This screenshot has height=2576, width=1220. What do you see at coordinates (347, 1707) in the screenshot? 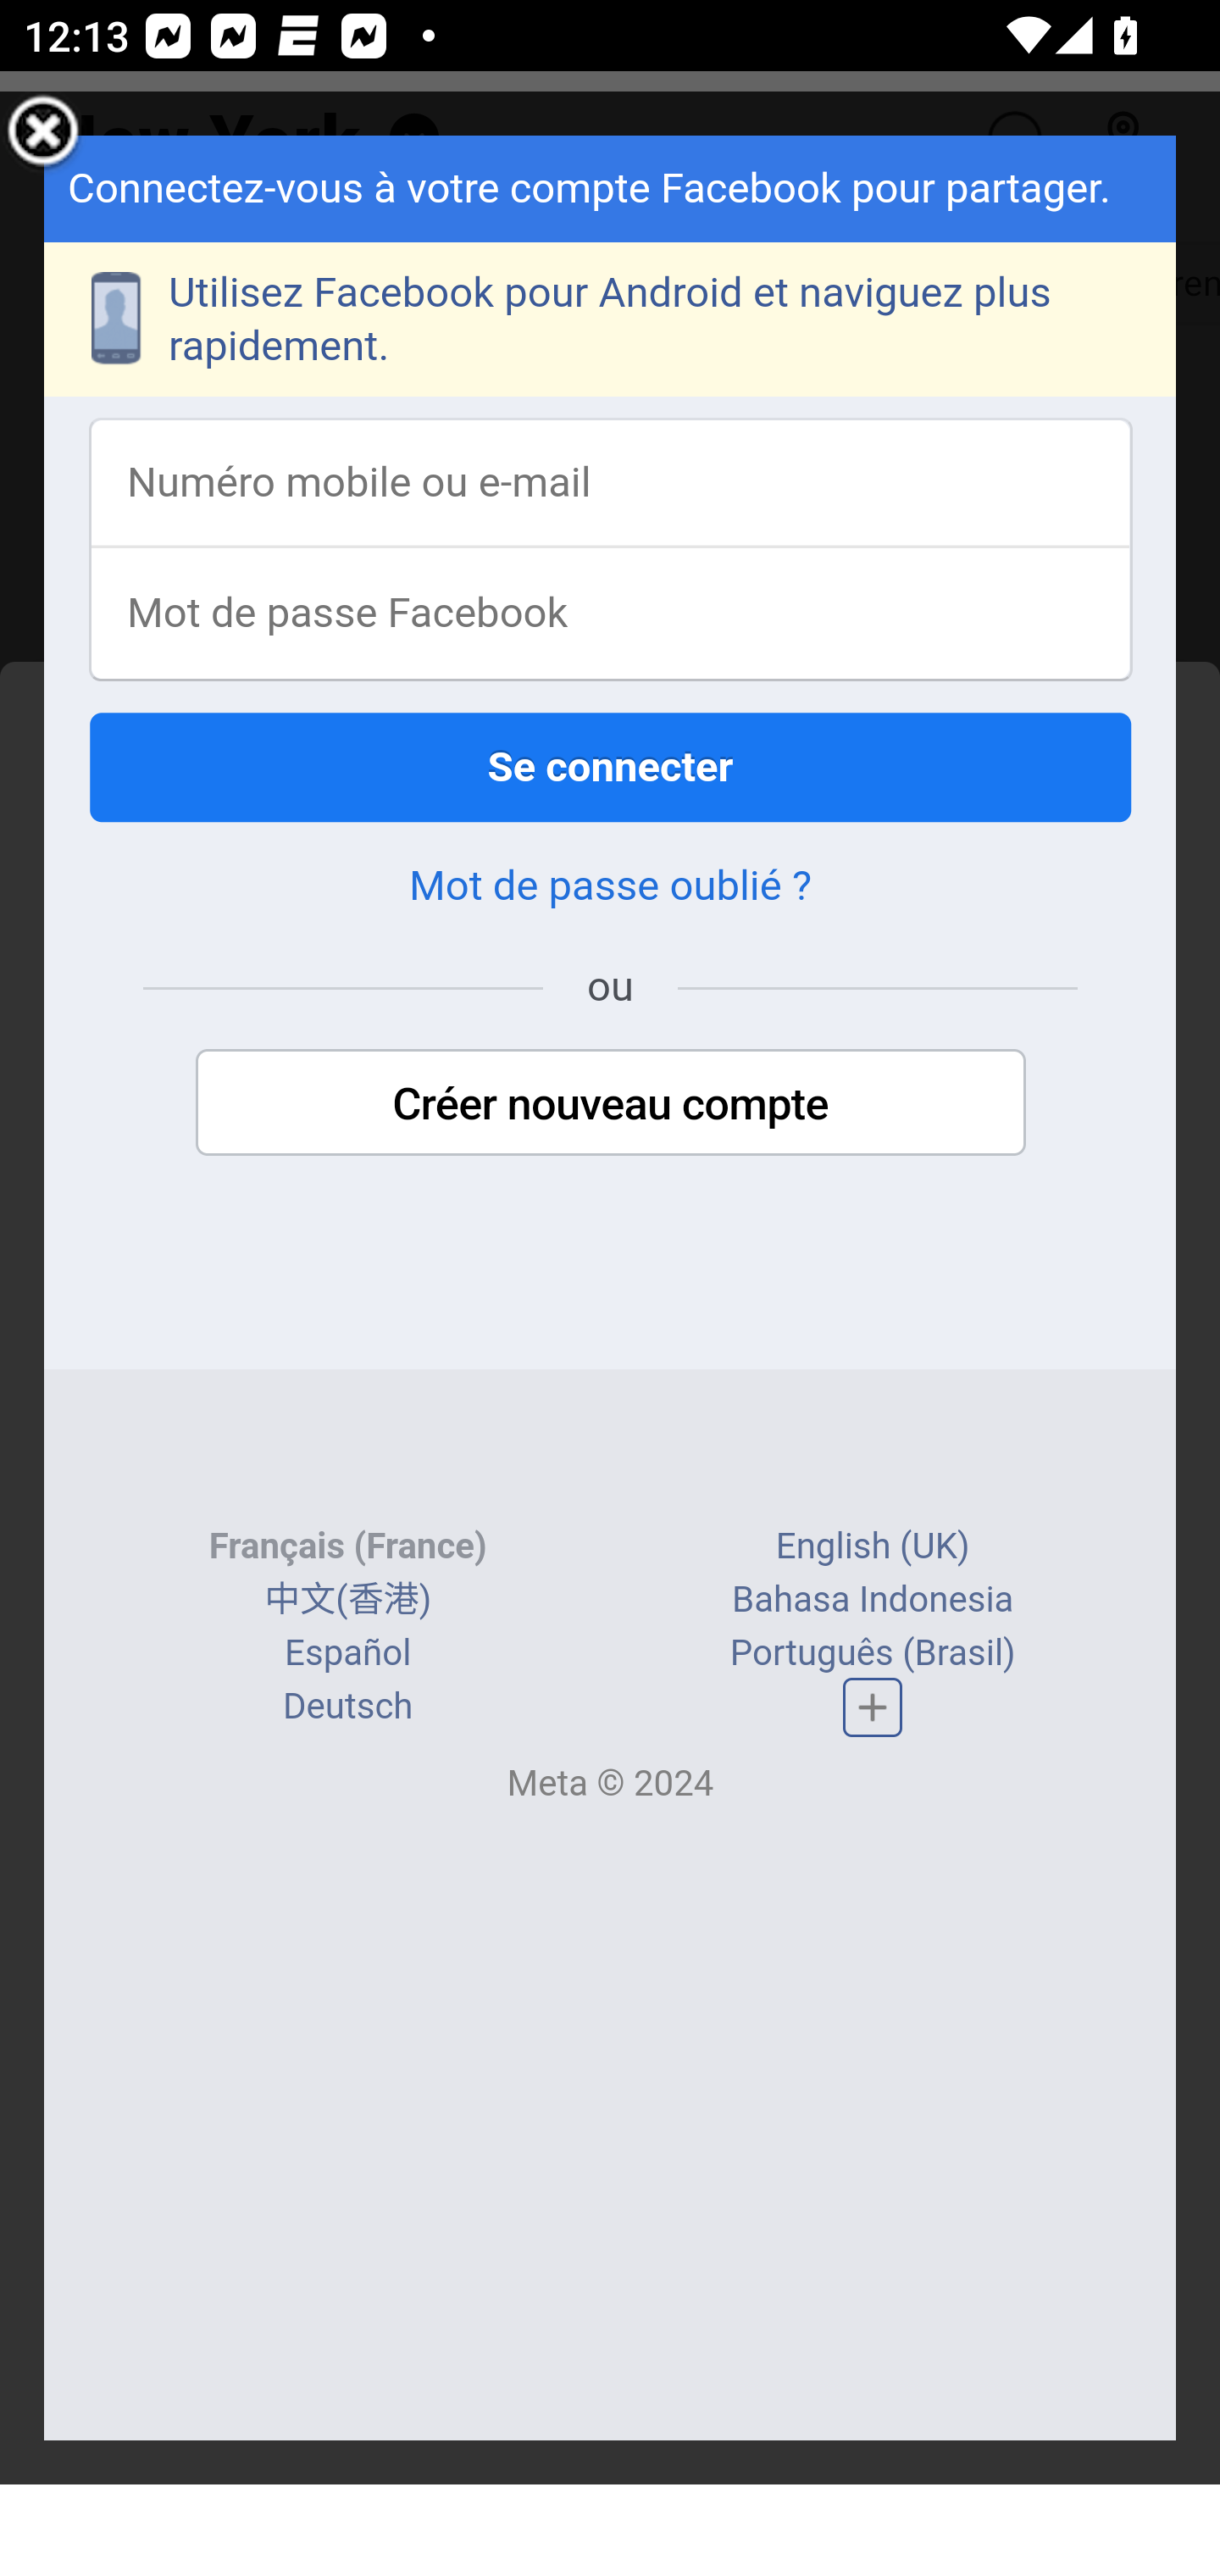
I see `Deutsch` at bounding box center [347, 1707].